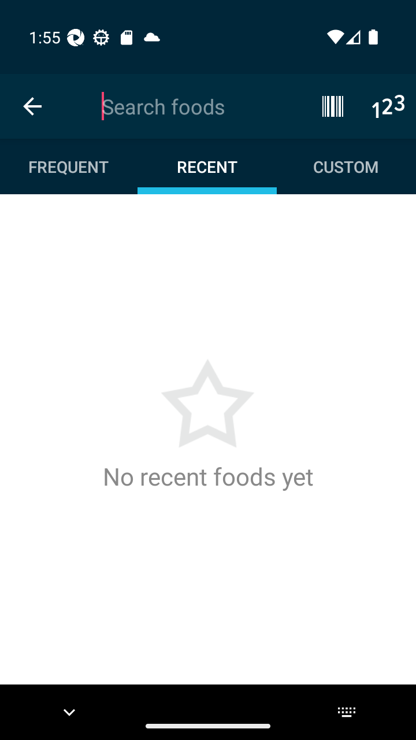 The image size is (416, 740). Describe the element at coordinates (333, 106) in the screenshot. I see `Barcode scanner` at that location.